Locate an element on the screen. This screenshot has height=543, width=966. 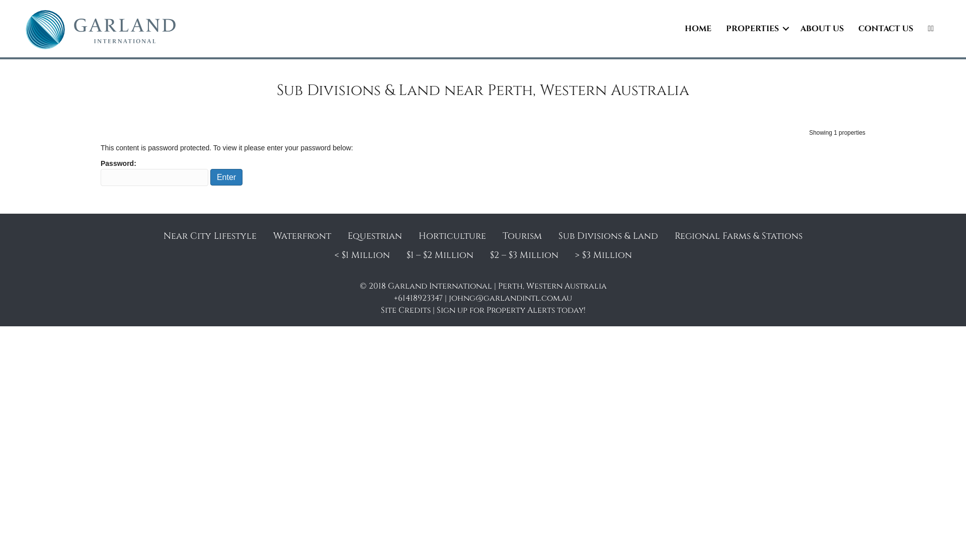
Enter is located at coordinates (226, 177).